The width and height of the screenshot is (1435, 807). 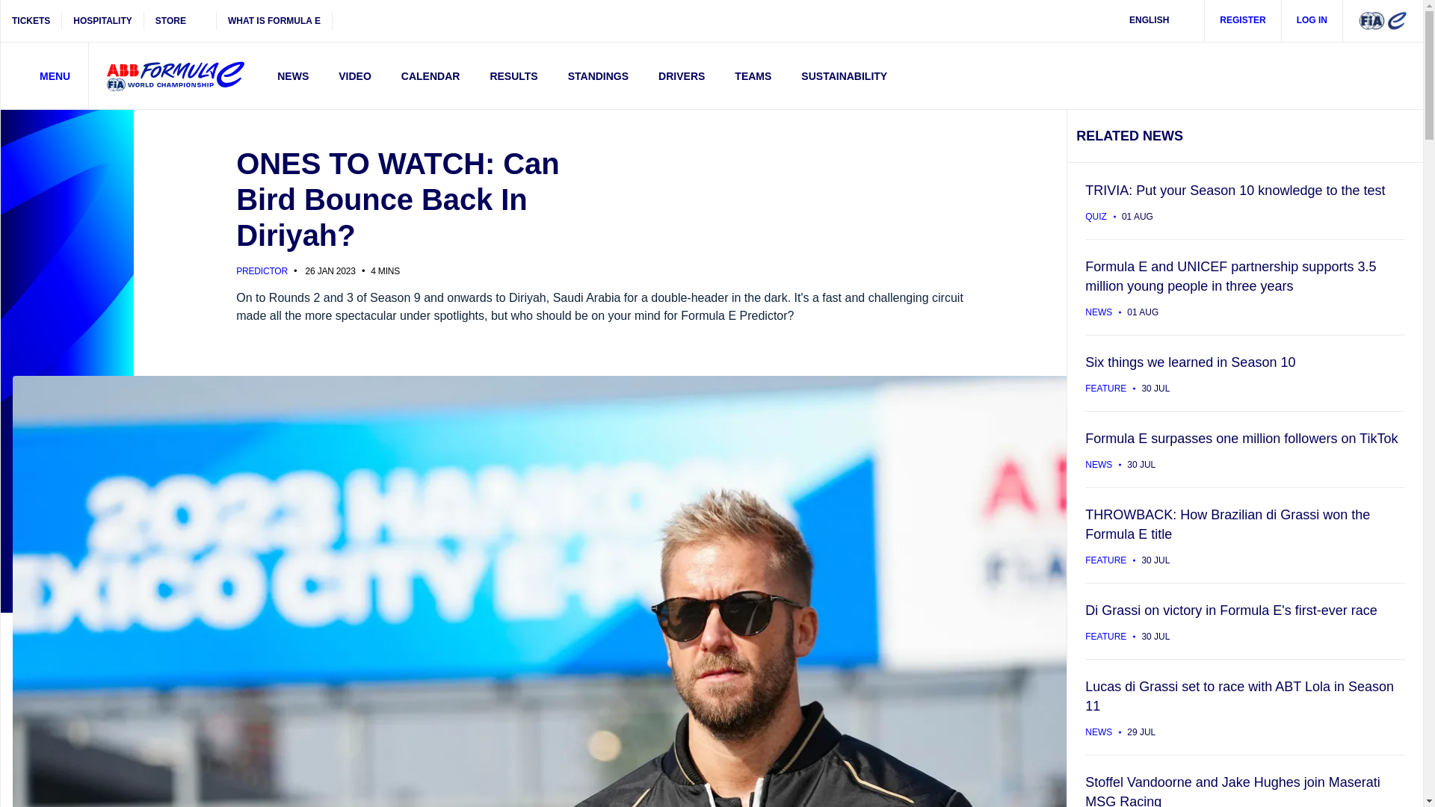 What do you see at coordinates (293, 75) in the screenshot?
I see `NEWS` at bounding box center [293, 75].